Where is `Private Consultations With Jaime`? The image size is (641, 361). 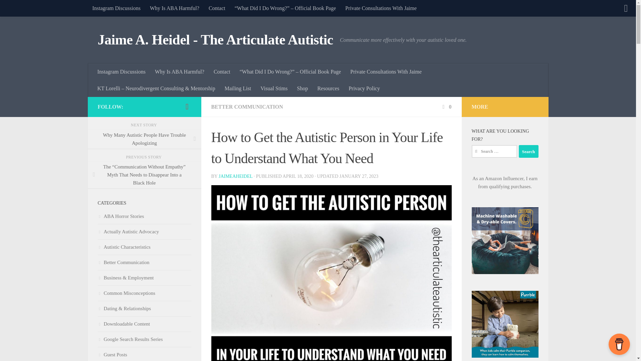
Private Consultations With Jaime is located at coordinates (386, 72).